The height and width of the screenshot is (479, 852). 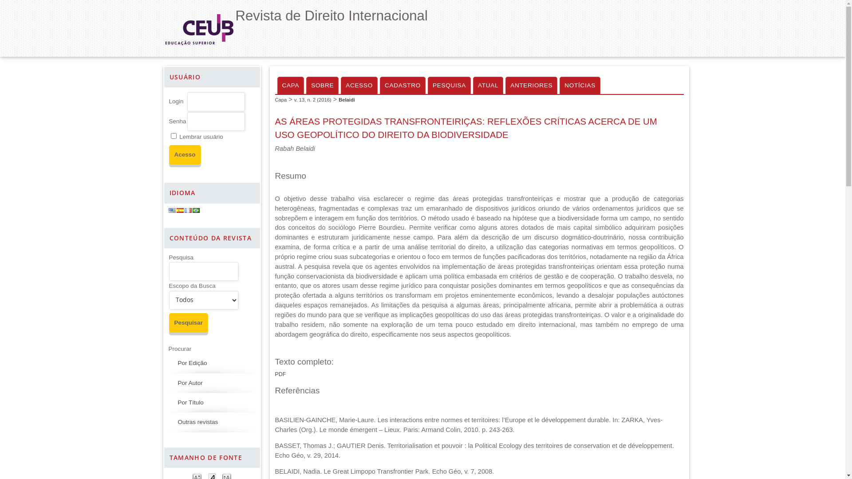 I want to click on Capa, so click(x=281, y=100).